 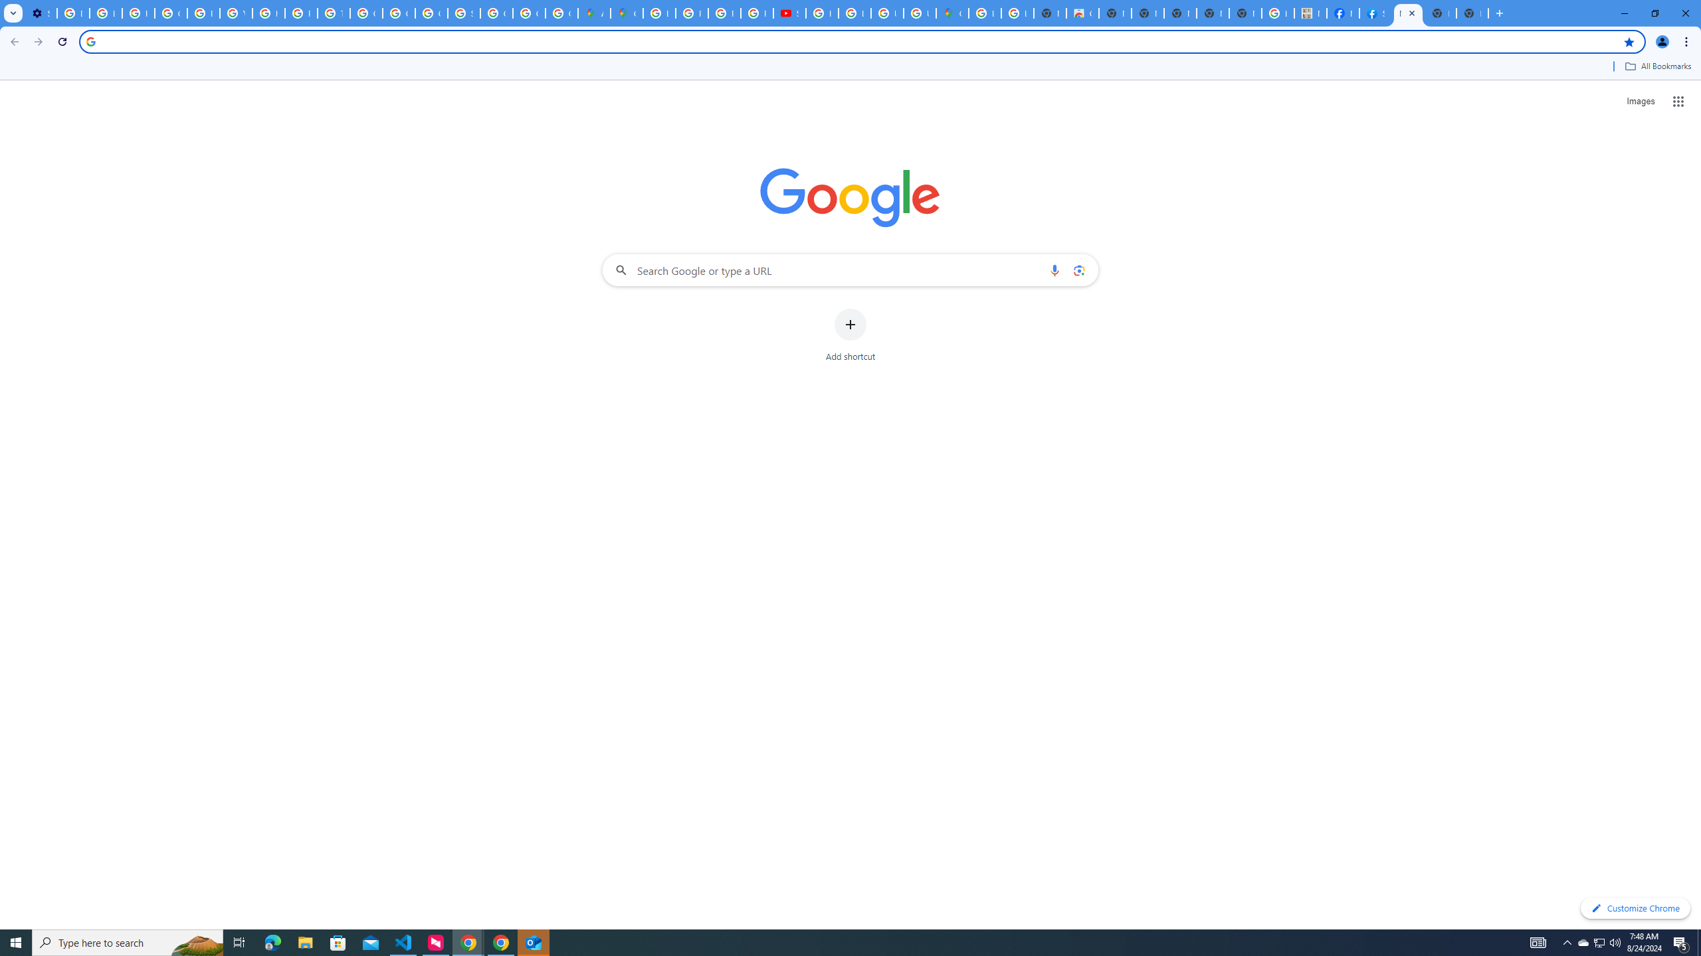 I want to click on Privacy Help Center - Policies Help, so click(x=300, y=13).